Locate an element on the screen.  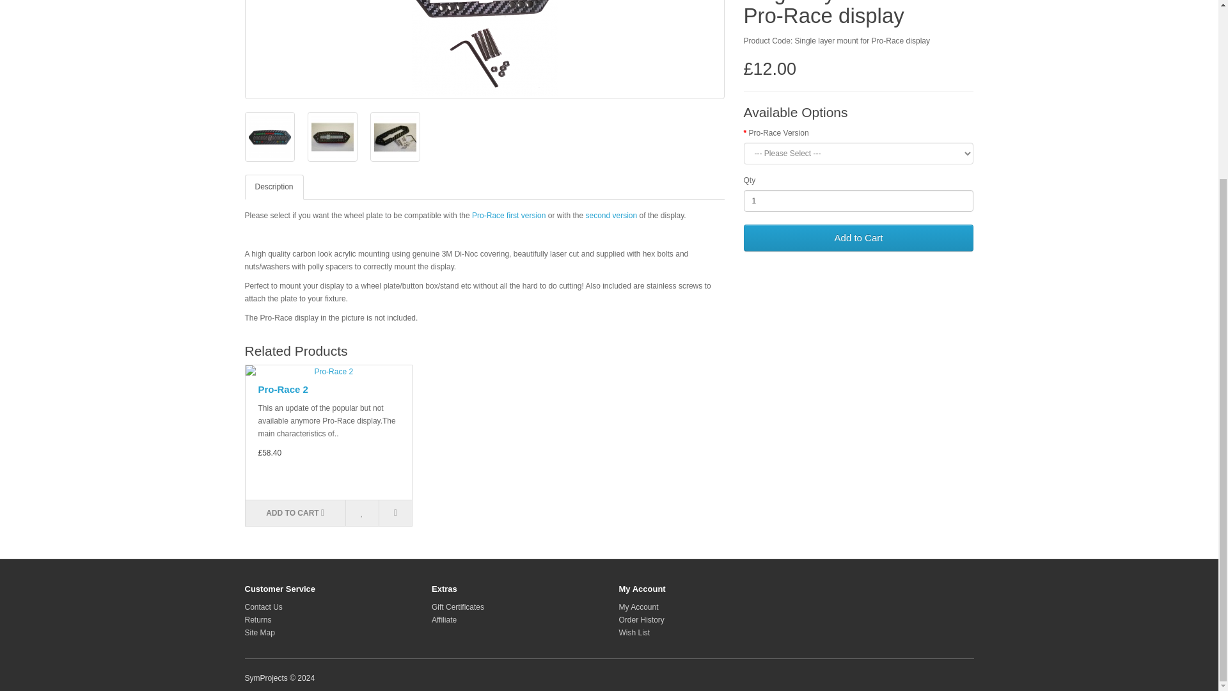
Pro-Race 2 is located at coordinates (329, 371).